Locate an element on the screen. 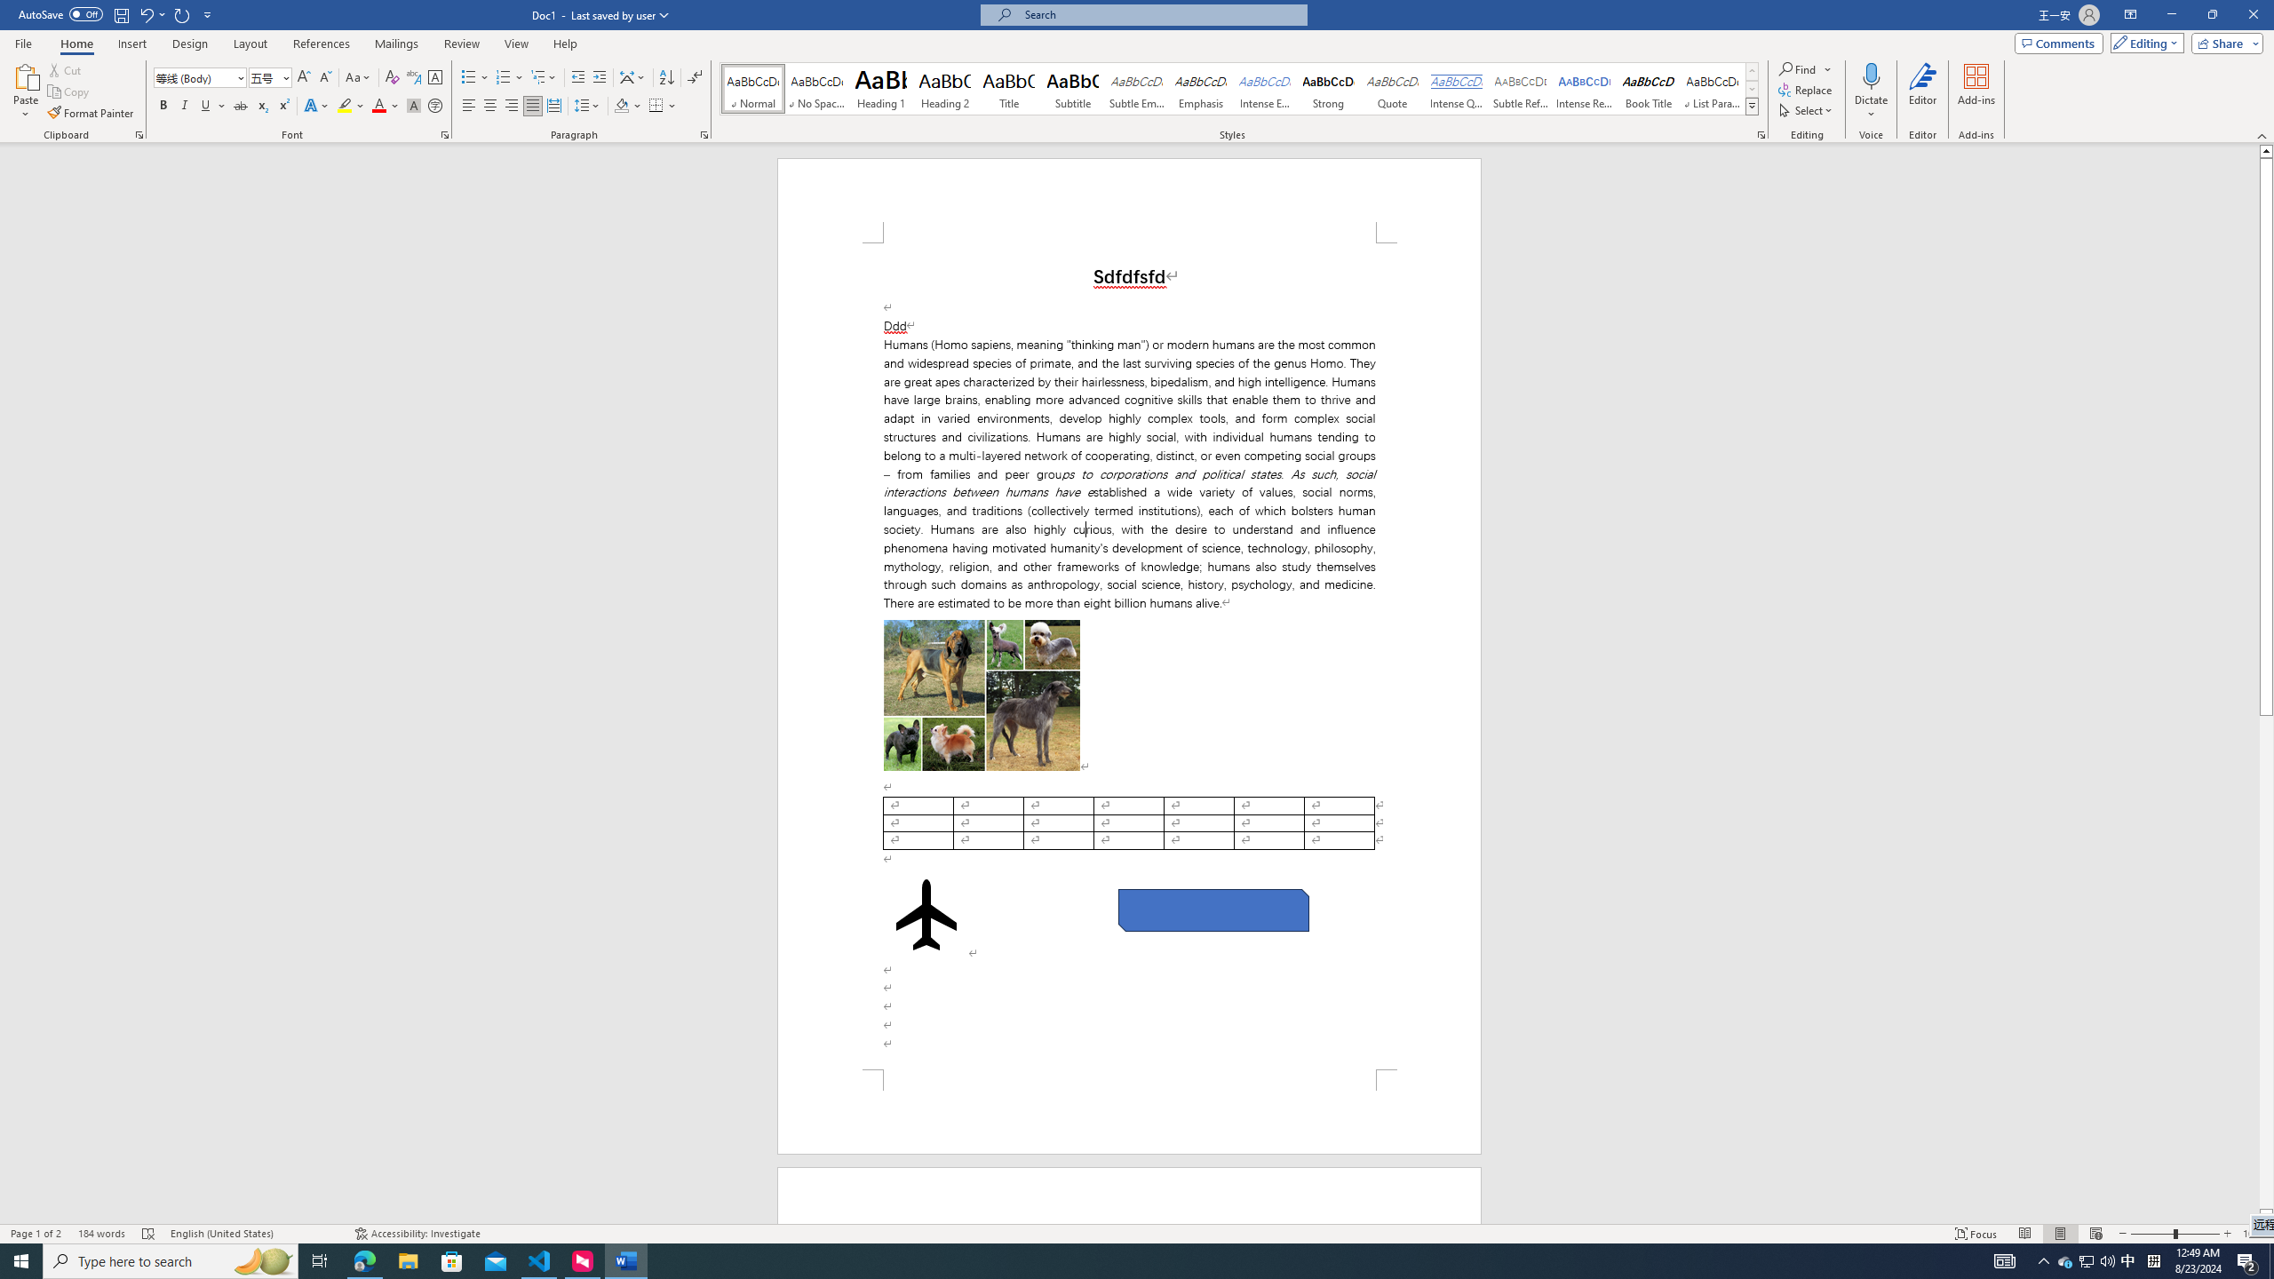  Repeat Italic is located at coordinates (183, 14).